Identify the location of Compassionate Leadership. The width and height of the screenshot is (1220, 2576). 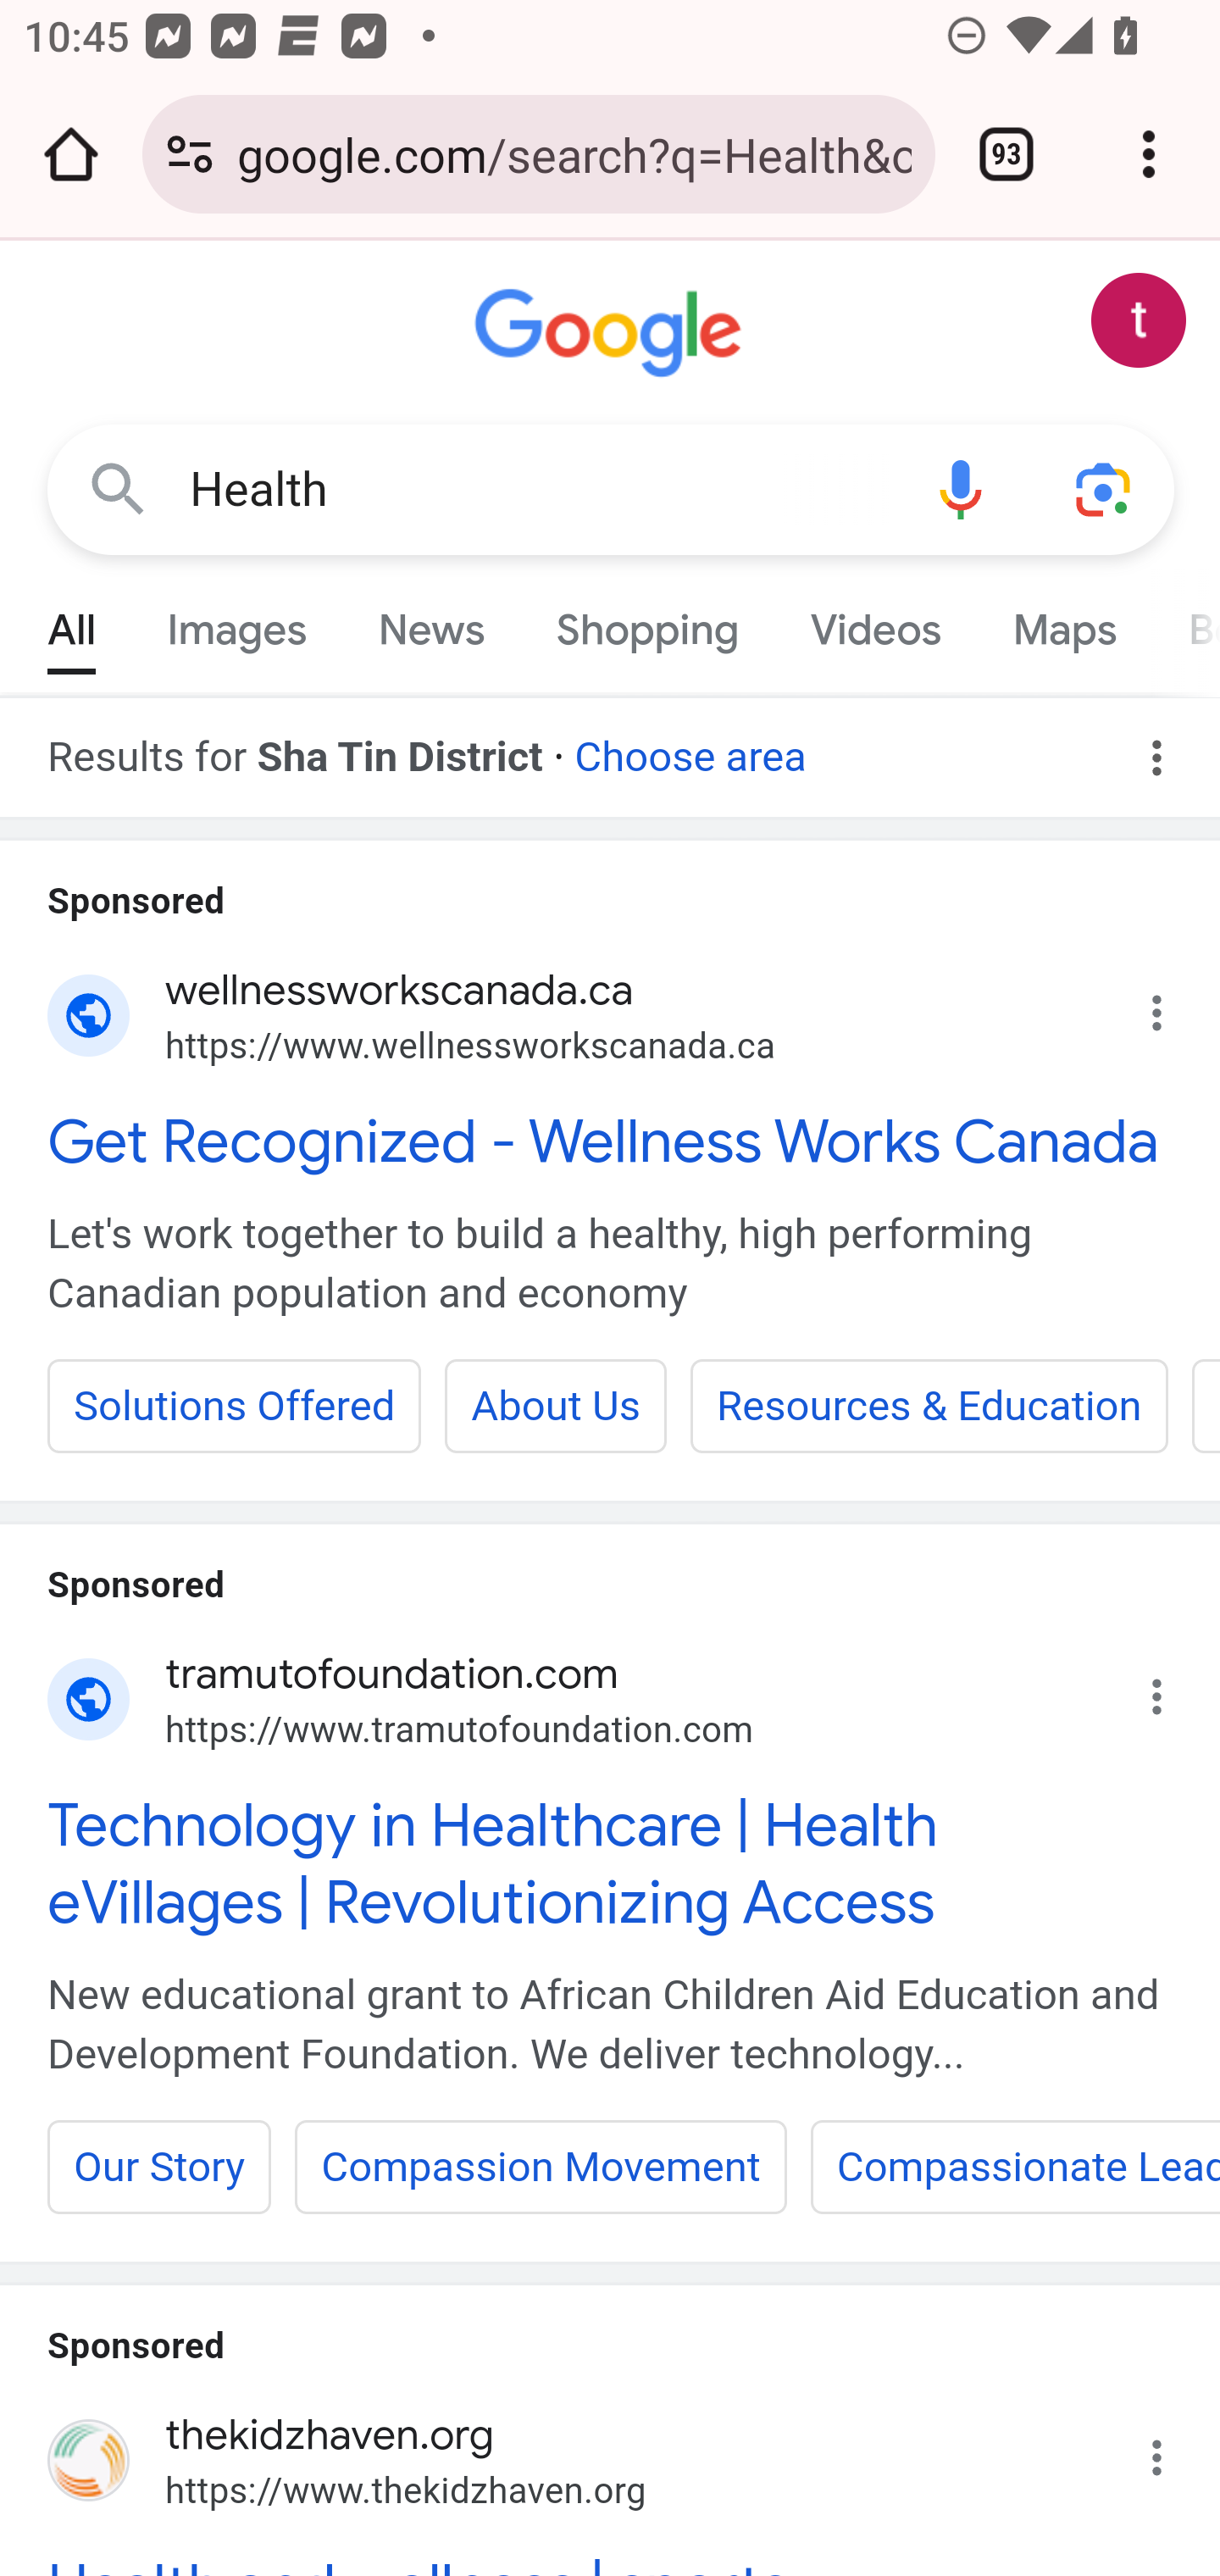
(1014, 2166).